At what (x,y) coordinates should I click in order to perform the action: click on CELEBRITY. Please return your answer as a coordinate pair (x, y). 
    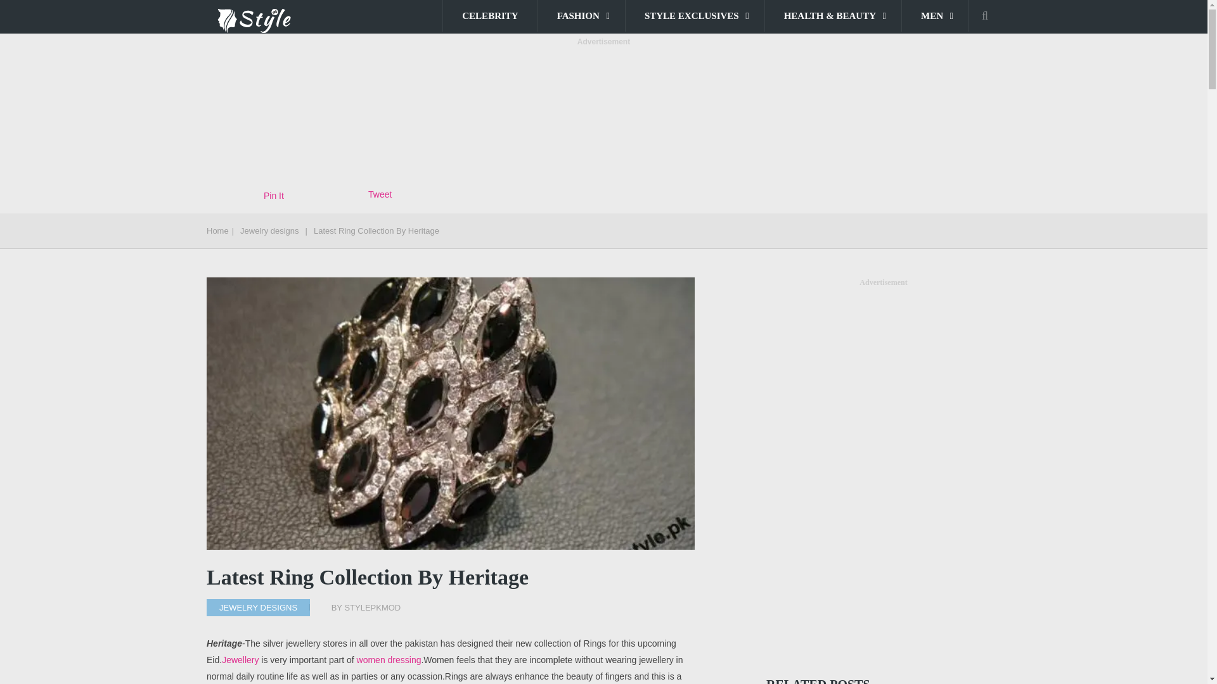
    Looking at the image, I should click on (489, 15).